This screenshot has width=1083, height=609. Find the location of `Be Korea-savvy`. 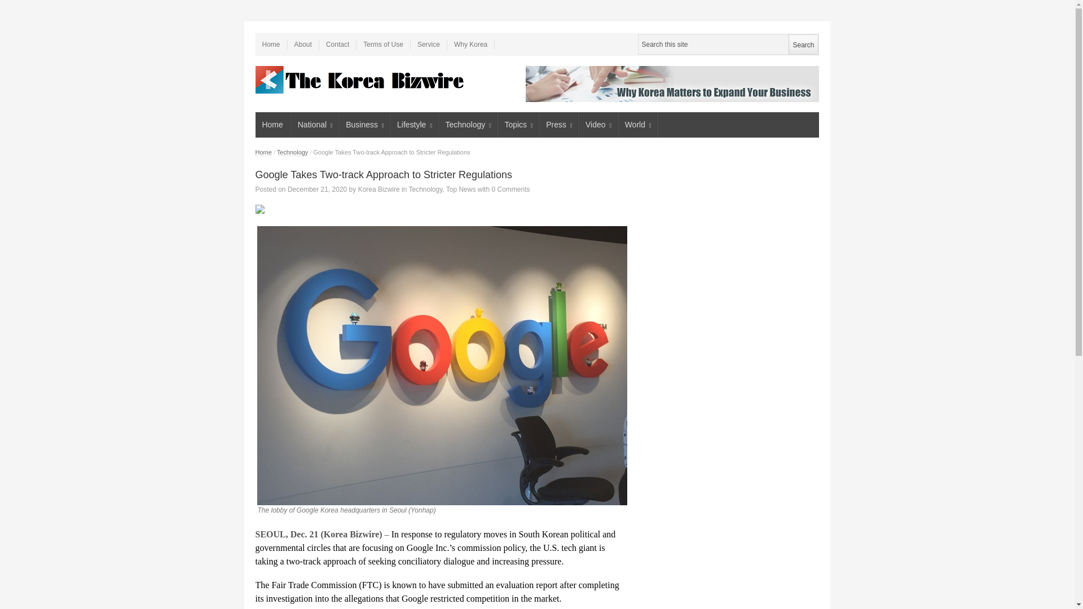

Be Korea-savvy is located at coordinates (360, 80).